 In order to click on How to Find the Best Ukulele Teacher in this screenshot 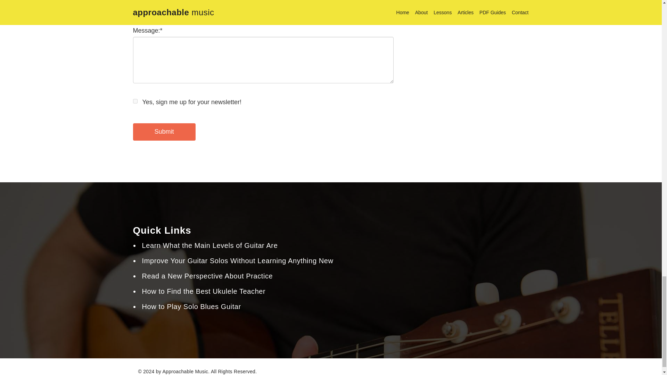, I will do `click(204, 291)`.